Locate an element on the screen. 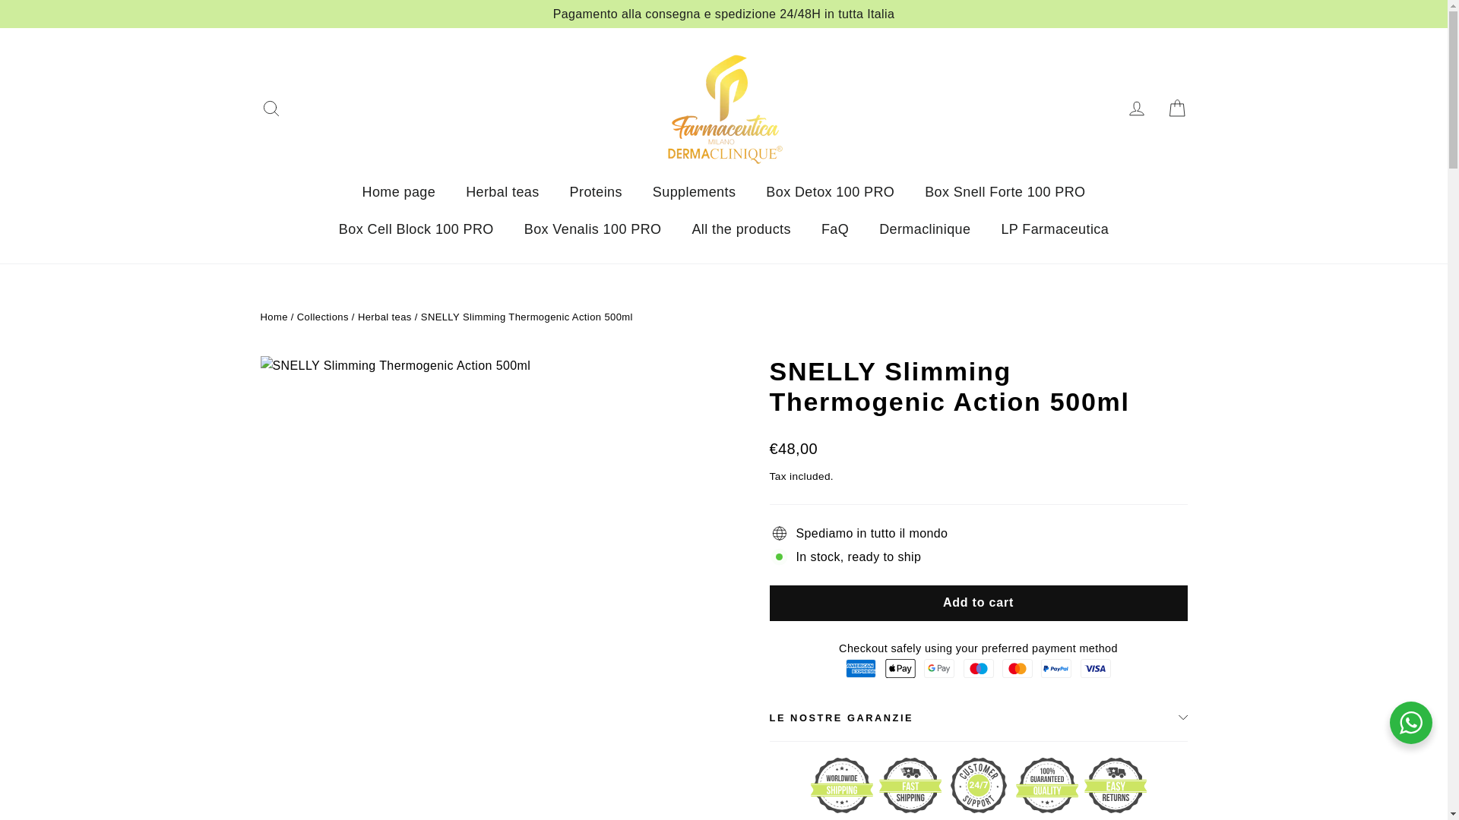 The height and width of the screenshot is (820, 1459). Cart is located at coordinates (1176, 108).